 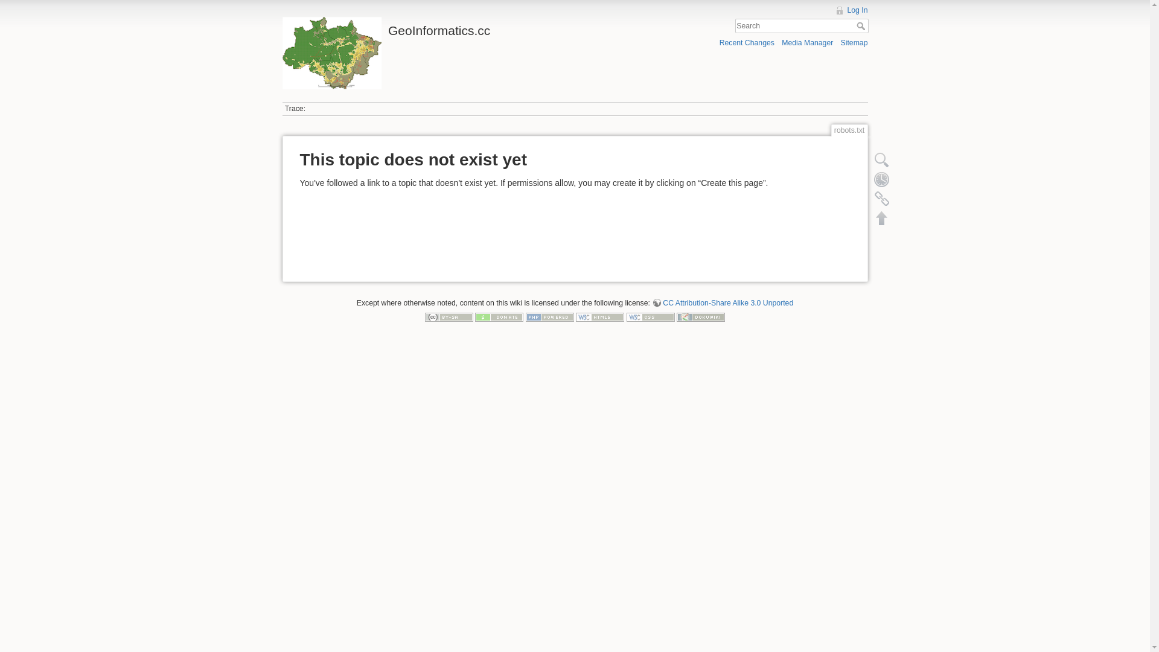 What do you see at coordinates (881, 179) in the screenshot?
I see `Old revisions [O]` at bounding box center [881, 179].